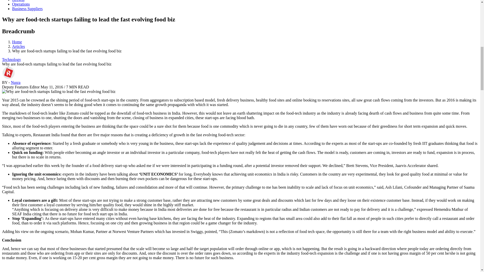 The height and width of the screenshot is (272, 484). What do you see at coordinates (15, 82) in the screenshot?
I see `Nusra` at bounding box center [15, 82].